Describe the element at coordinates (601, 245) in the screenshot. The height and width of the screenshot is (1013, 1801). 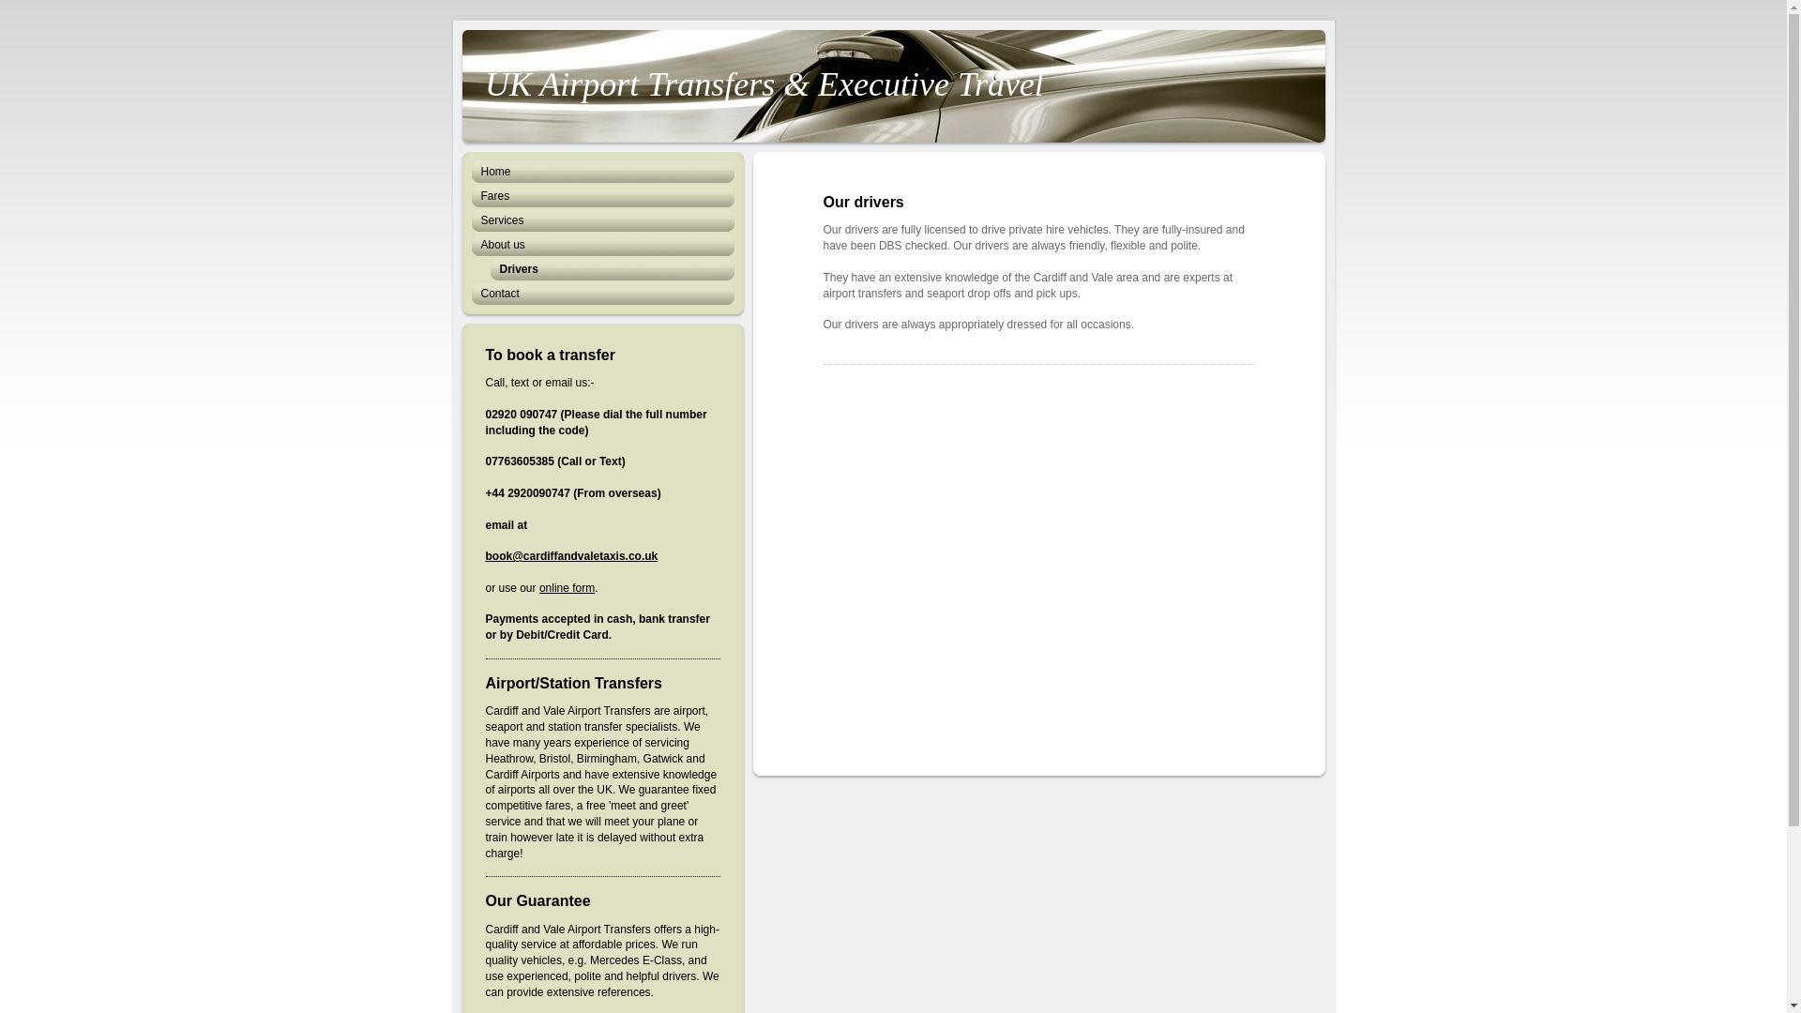
I see `About us` at that location.